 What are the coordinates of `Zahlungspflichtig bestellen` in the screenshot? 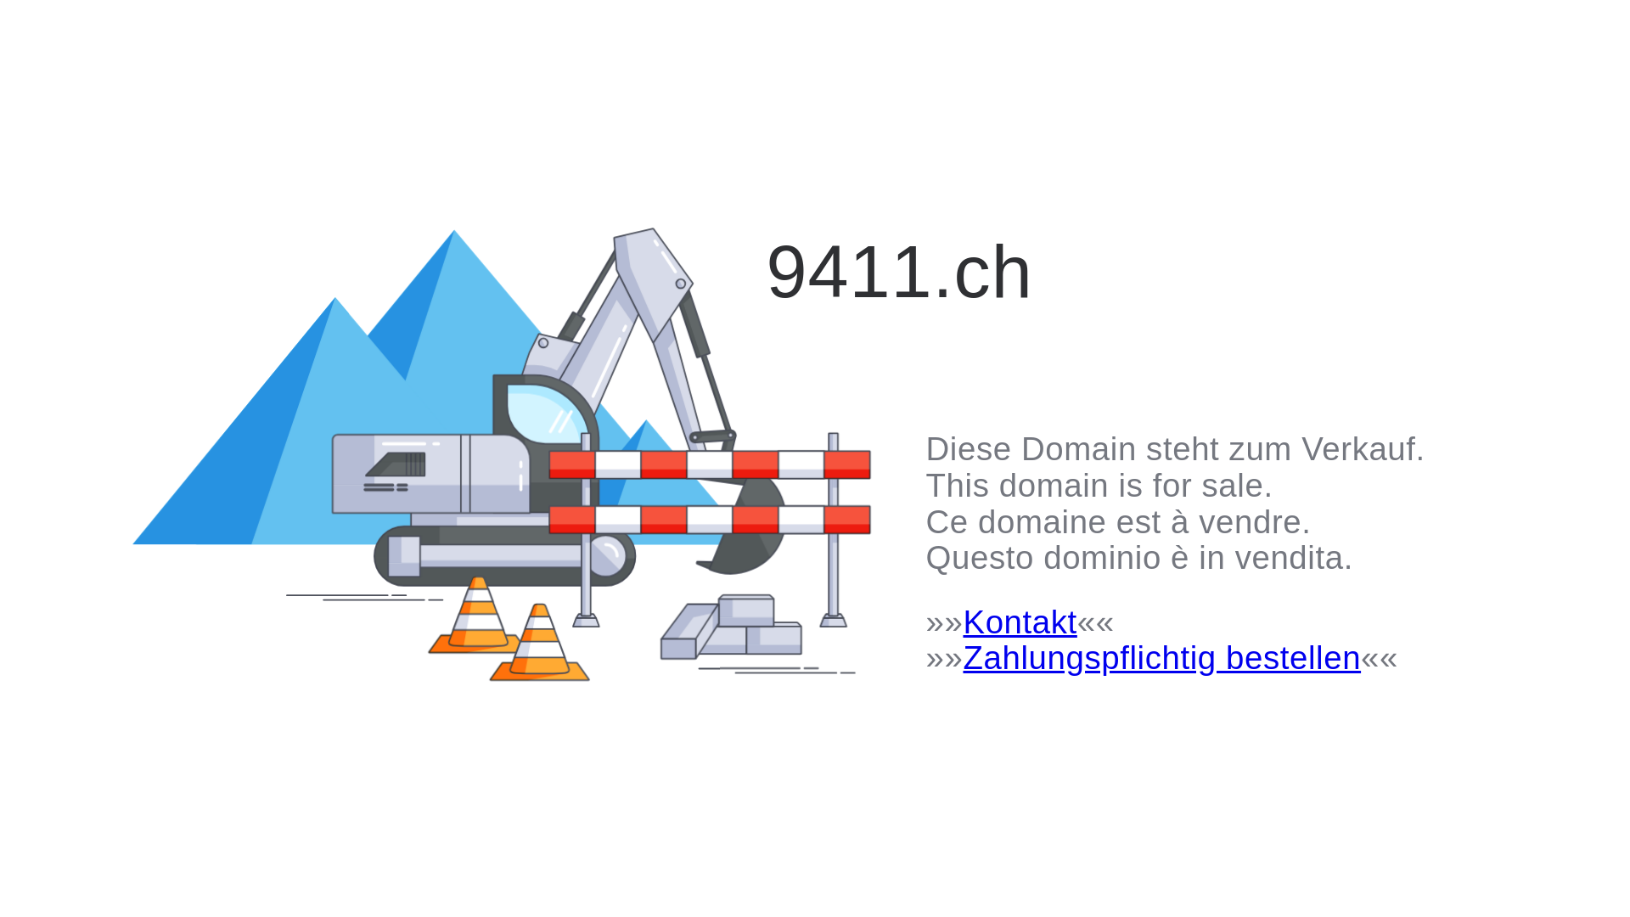 It's located at (1161, 657).